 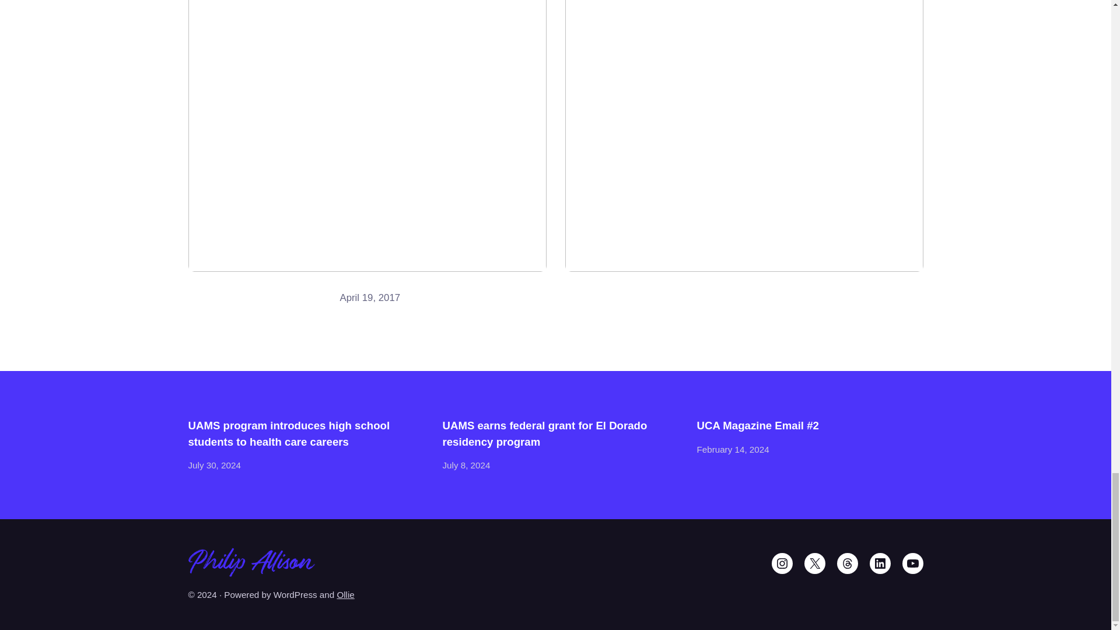 I want to click on Ollie, so click(x=345, y=594).